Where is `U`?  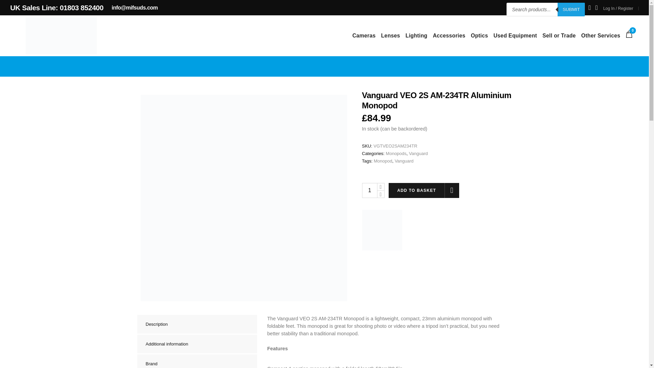
U is located at coordinates (473, 190).